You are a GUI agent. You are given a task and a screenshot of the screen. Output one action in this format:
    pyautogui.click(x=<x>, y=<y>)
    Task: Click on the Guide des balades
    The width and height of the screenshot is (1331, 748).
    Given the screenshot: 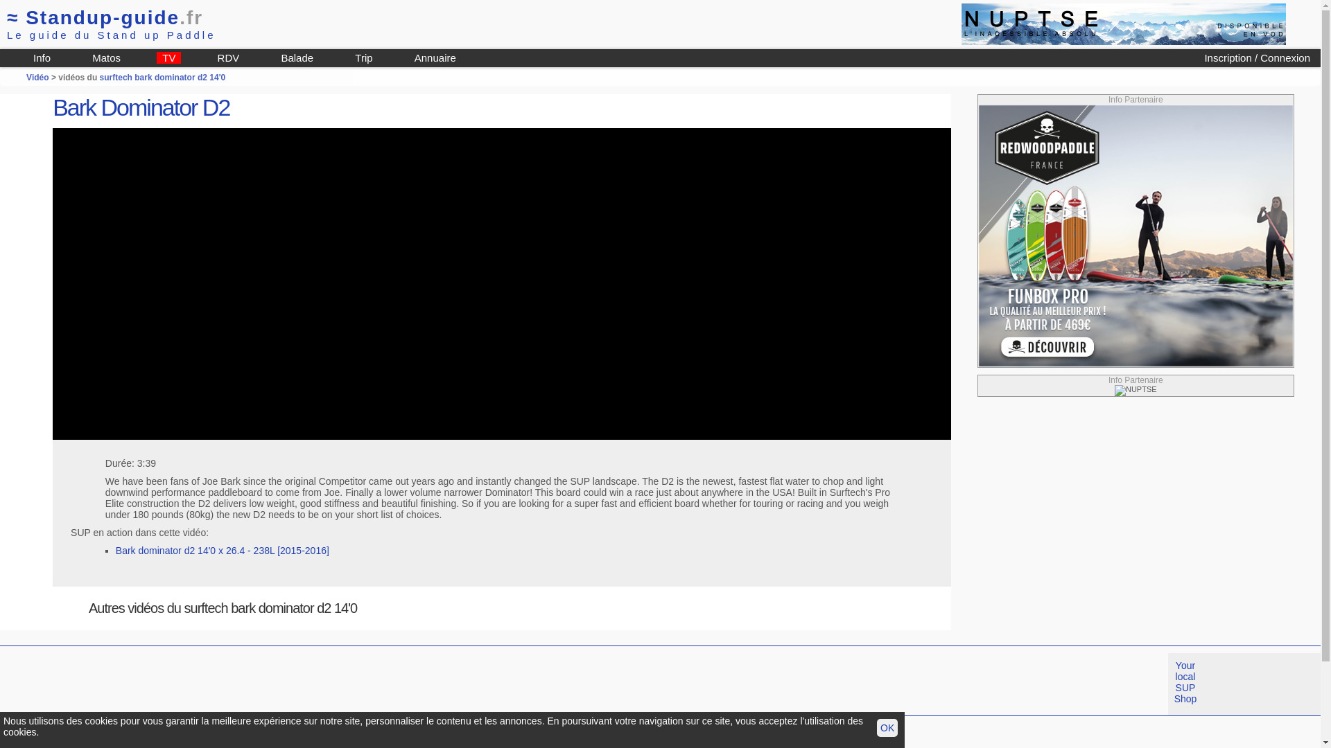 What is the action you would take?
    pyautogui.click(x=297, y=58)
    